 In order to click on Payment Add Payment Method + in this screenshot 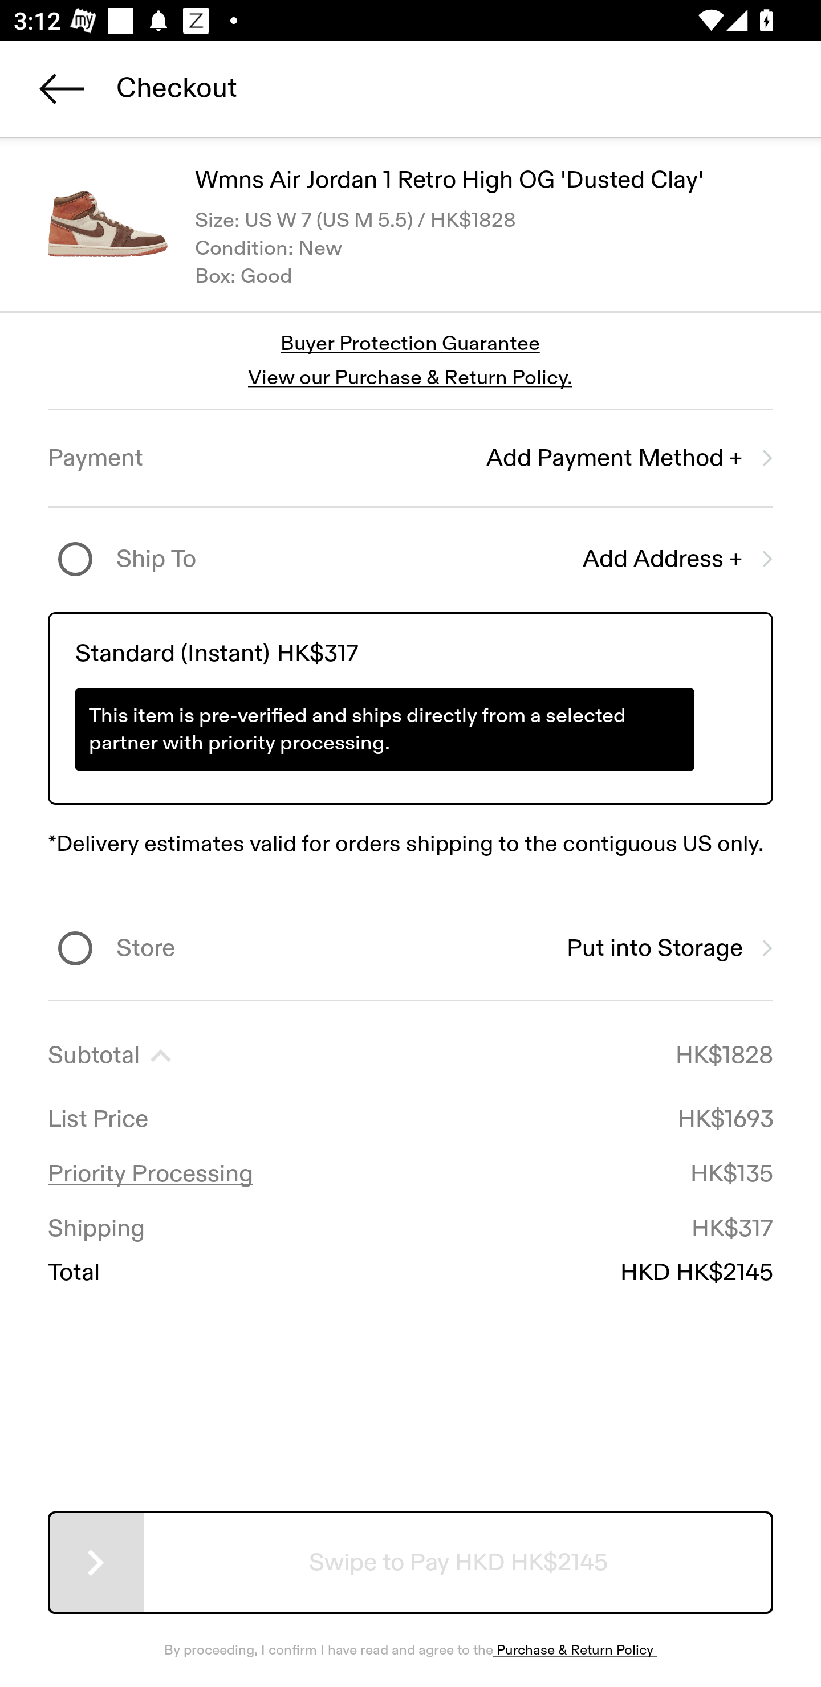, I will do `click(410, 458)`.